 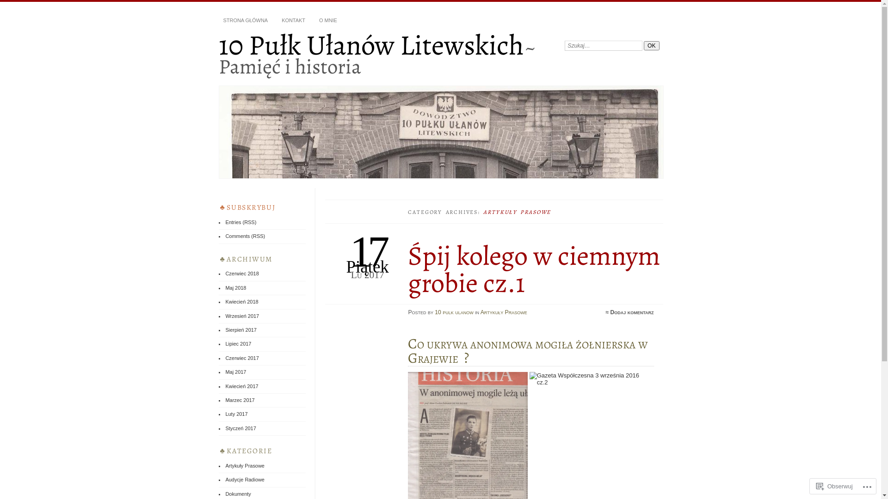 I want to click on Obserwuj, so click(x=834, y=486).